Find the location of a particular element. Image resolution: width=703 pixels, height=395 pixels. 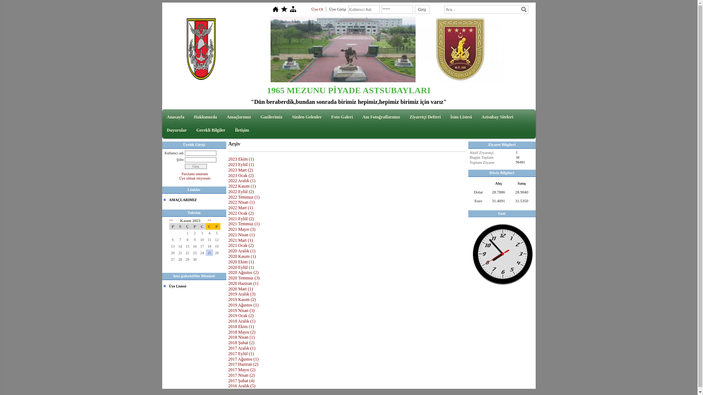

21 is located at coordinates (180, 253).